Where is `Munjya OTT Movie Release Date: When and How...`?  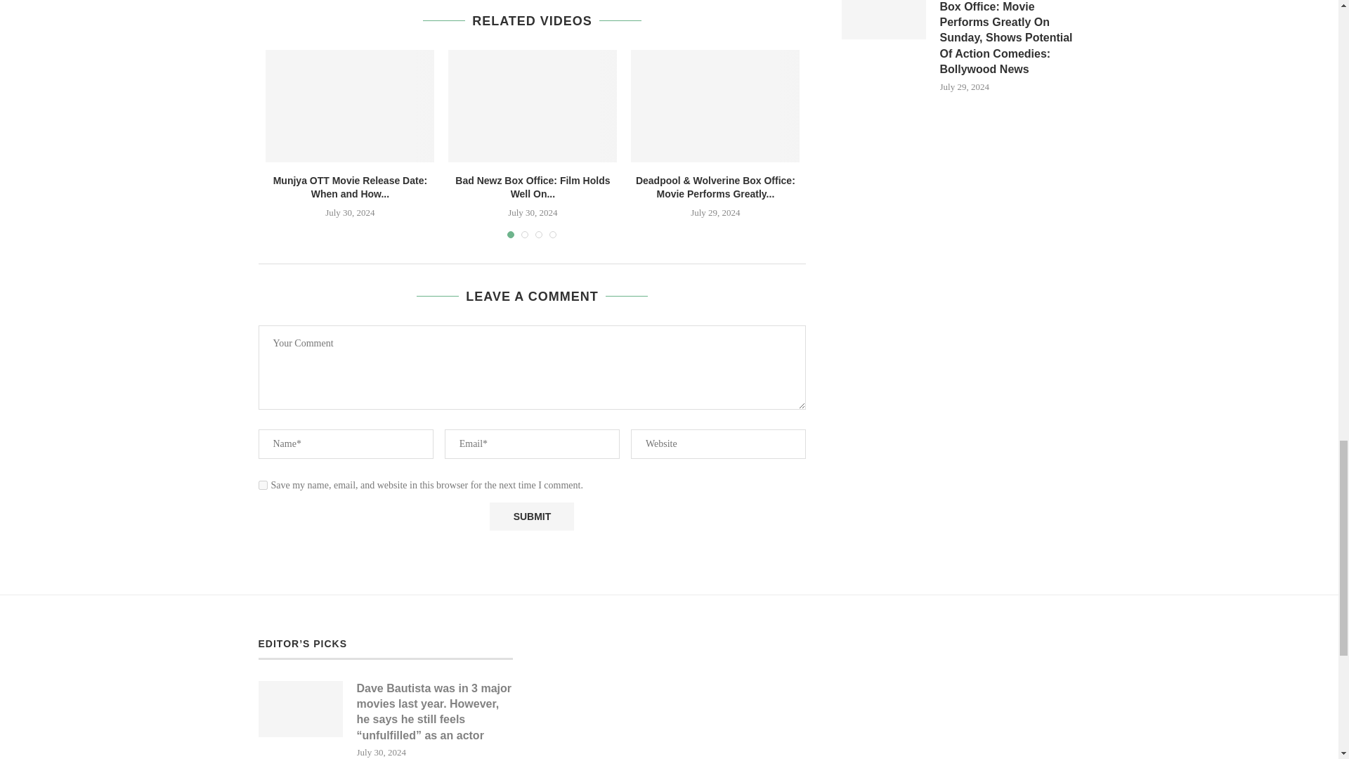 Munjya OTT Movie Release Date: When and How... is located at coordinates (350, 188).